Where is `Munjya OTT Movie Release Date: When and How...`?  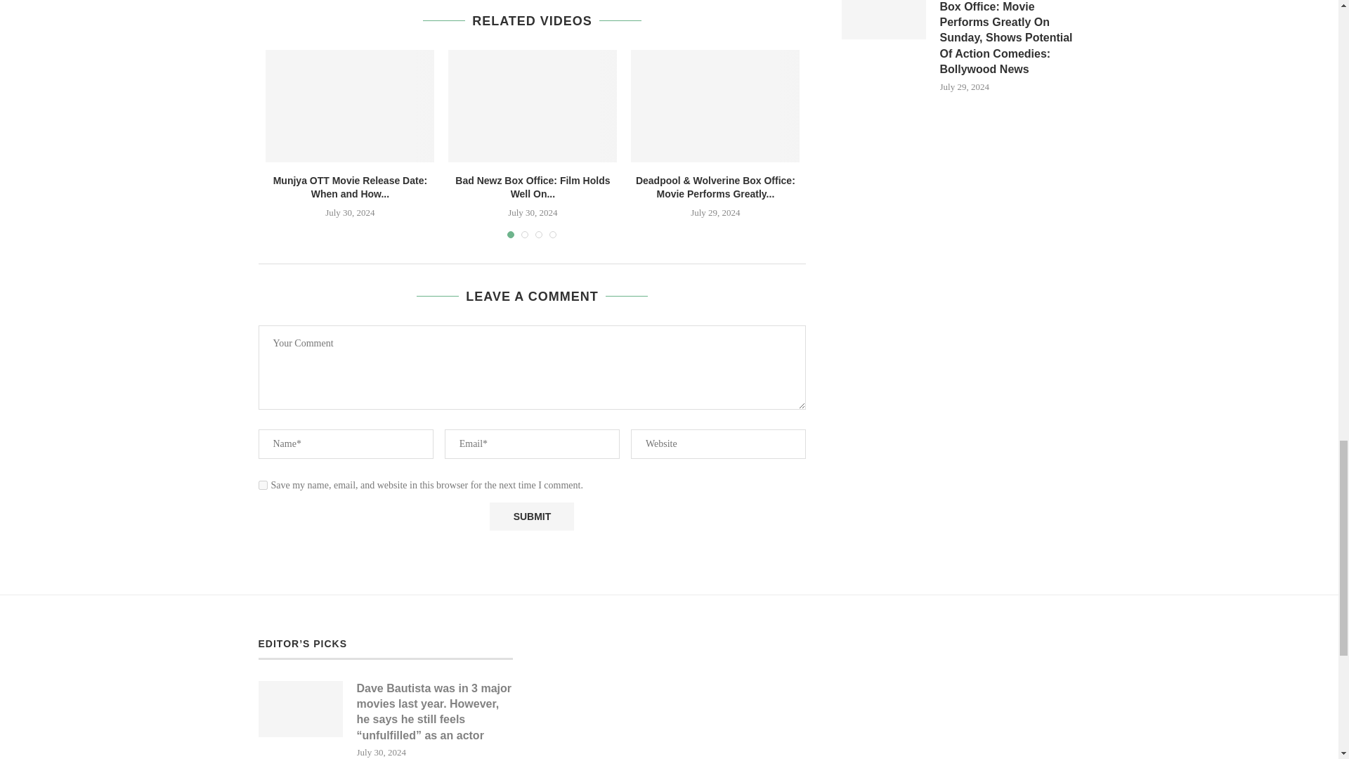 Munjya OTT Movie Release Date: When and How... is located at coordinates (350, 188).